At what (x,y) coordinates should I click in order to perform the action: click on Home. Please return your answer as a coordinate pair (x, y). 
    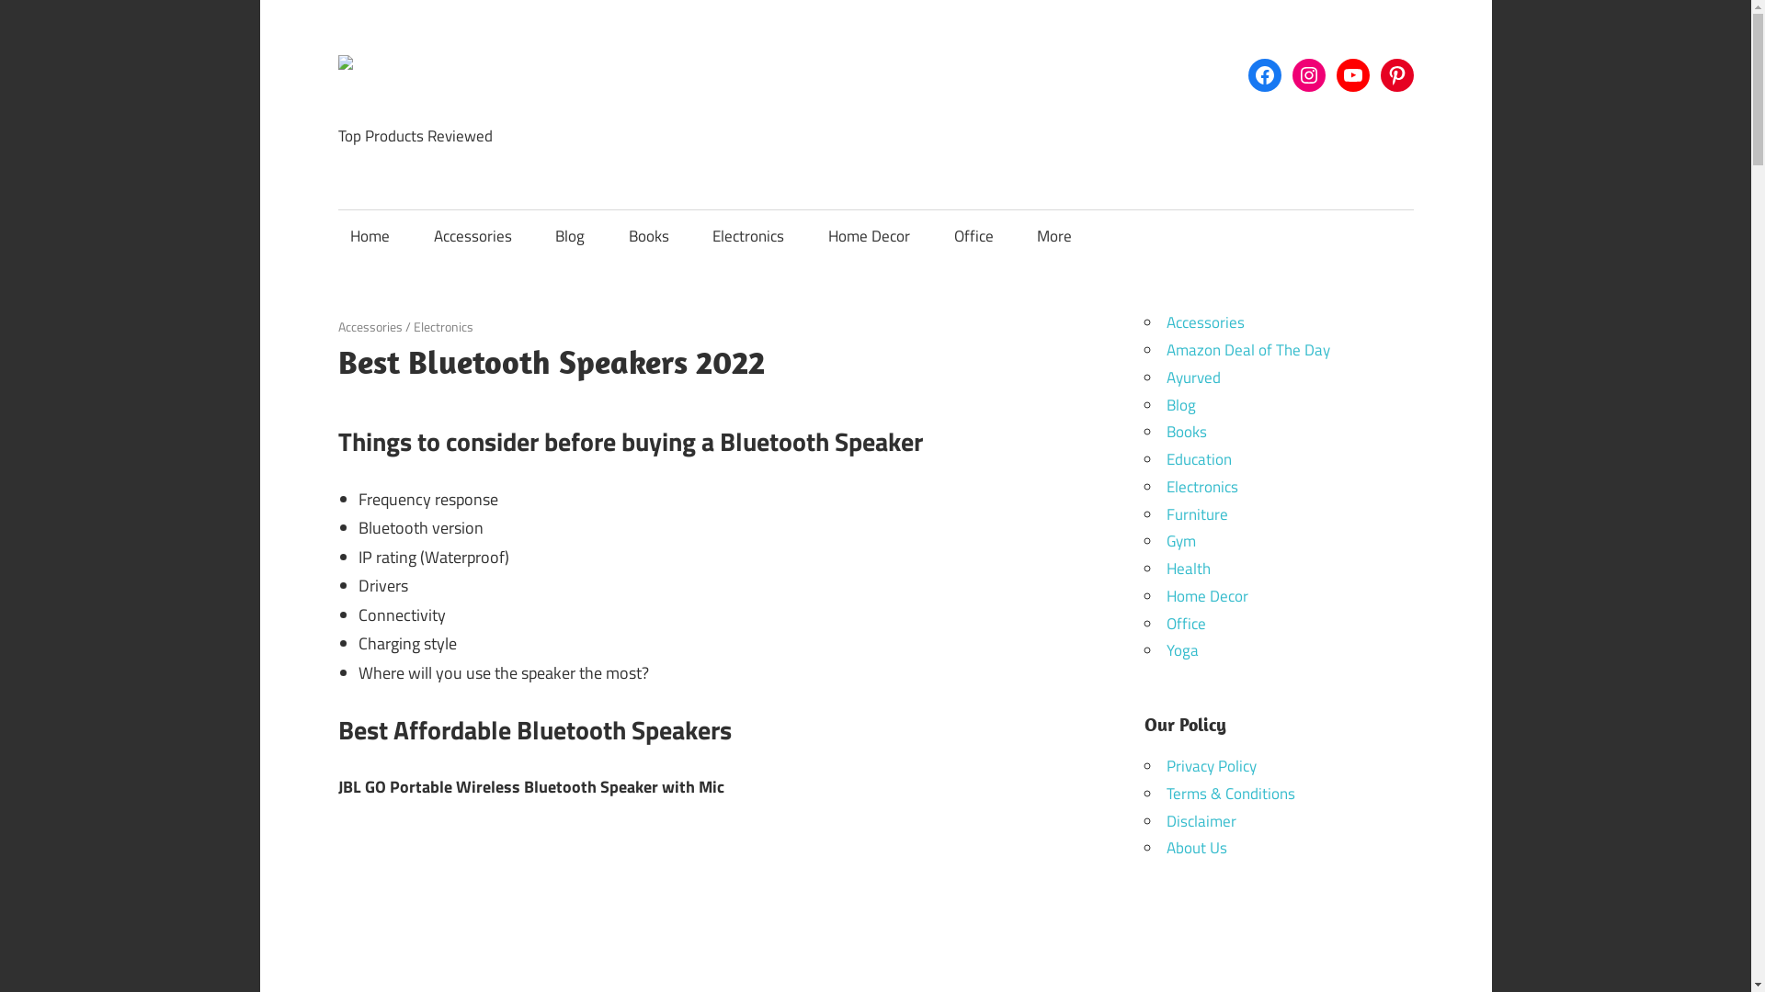
    Looking at the image, I should click on (370, 236).